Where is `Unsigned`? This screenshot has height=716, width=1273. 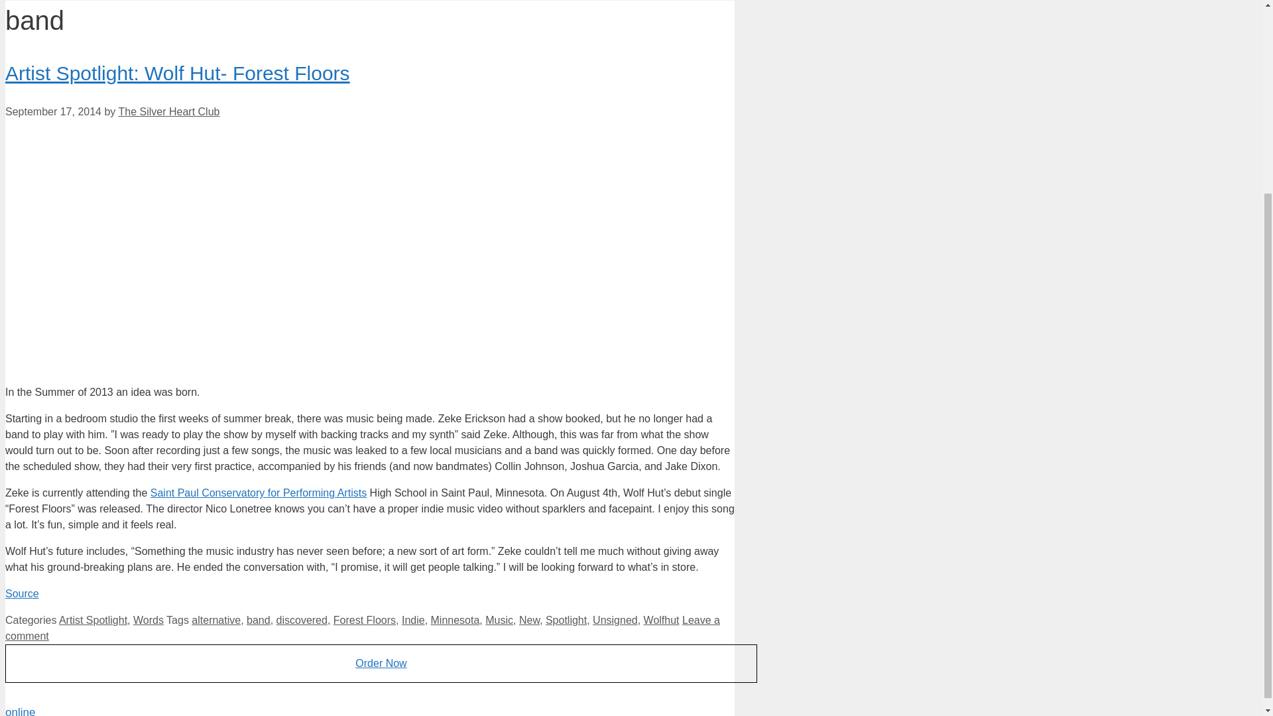
Unsigned is located at coordinates (615, 619).